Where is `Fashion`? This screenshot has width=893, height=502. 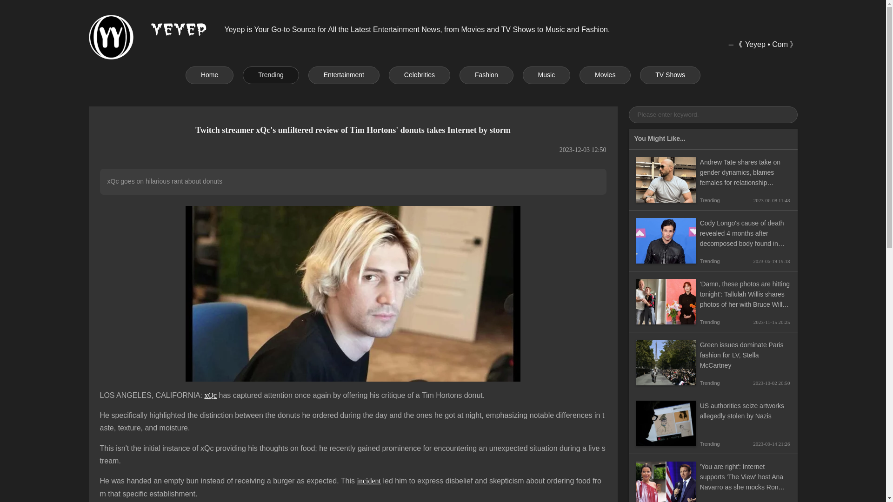
Fashion is located at coordinates (486, 75).